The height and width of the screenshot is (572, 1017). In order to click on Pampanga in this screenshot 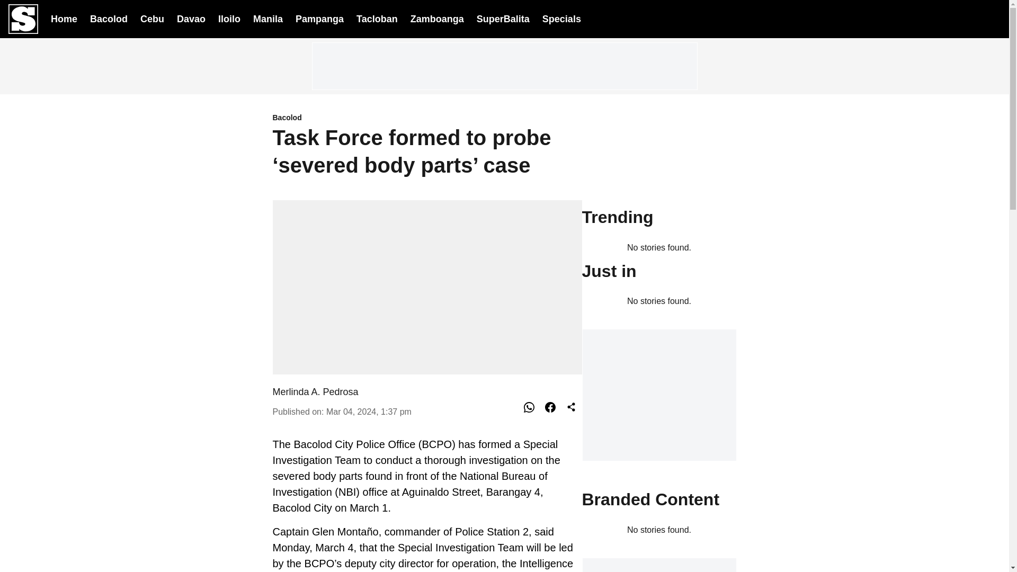, I will do `click(319, 18)`.